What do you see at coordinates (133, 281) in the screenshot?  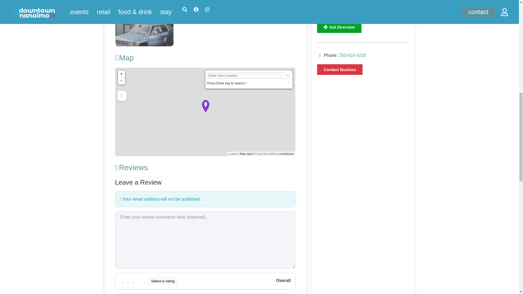 I see `Average` at bounding box center [133, 281].